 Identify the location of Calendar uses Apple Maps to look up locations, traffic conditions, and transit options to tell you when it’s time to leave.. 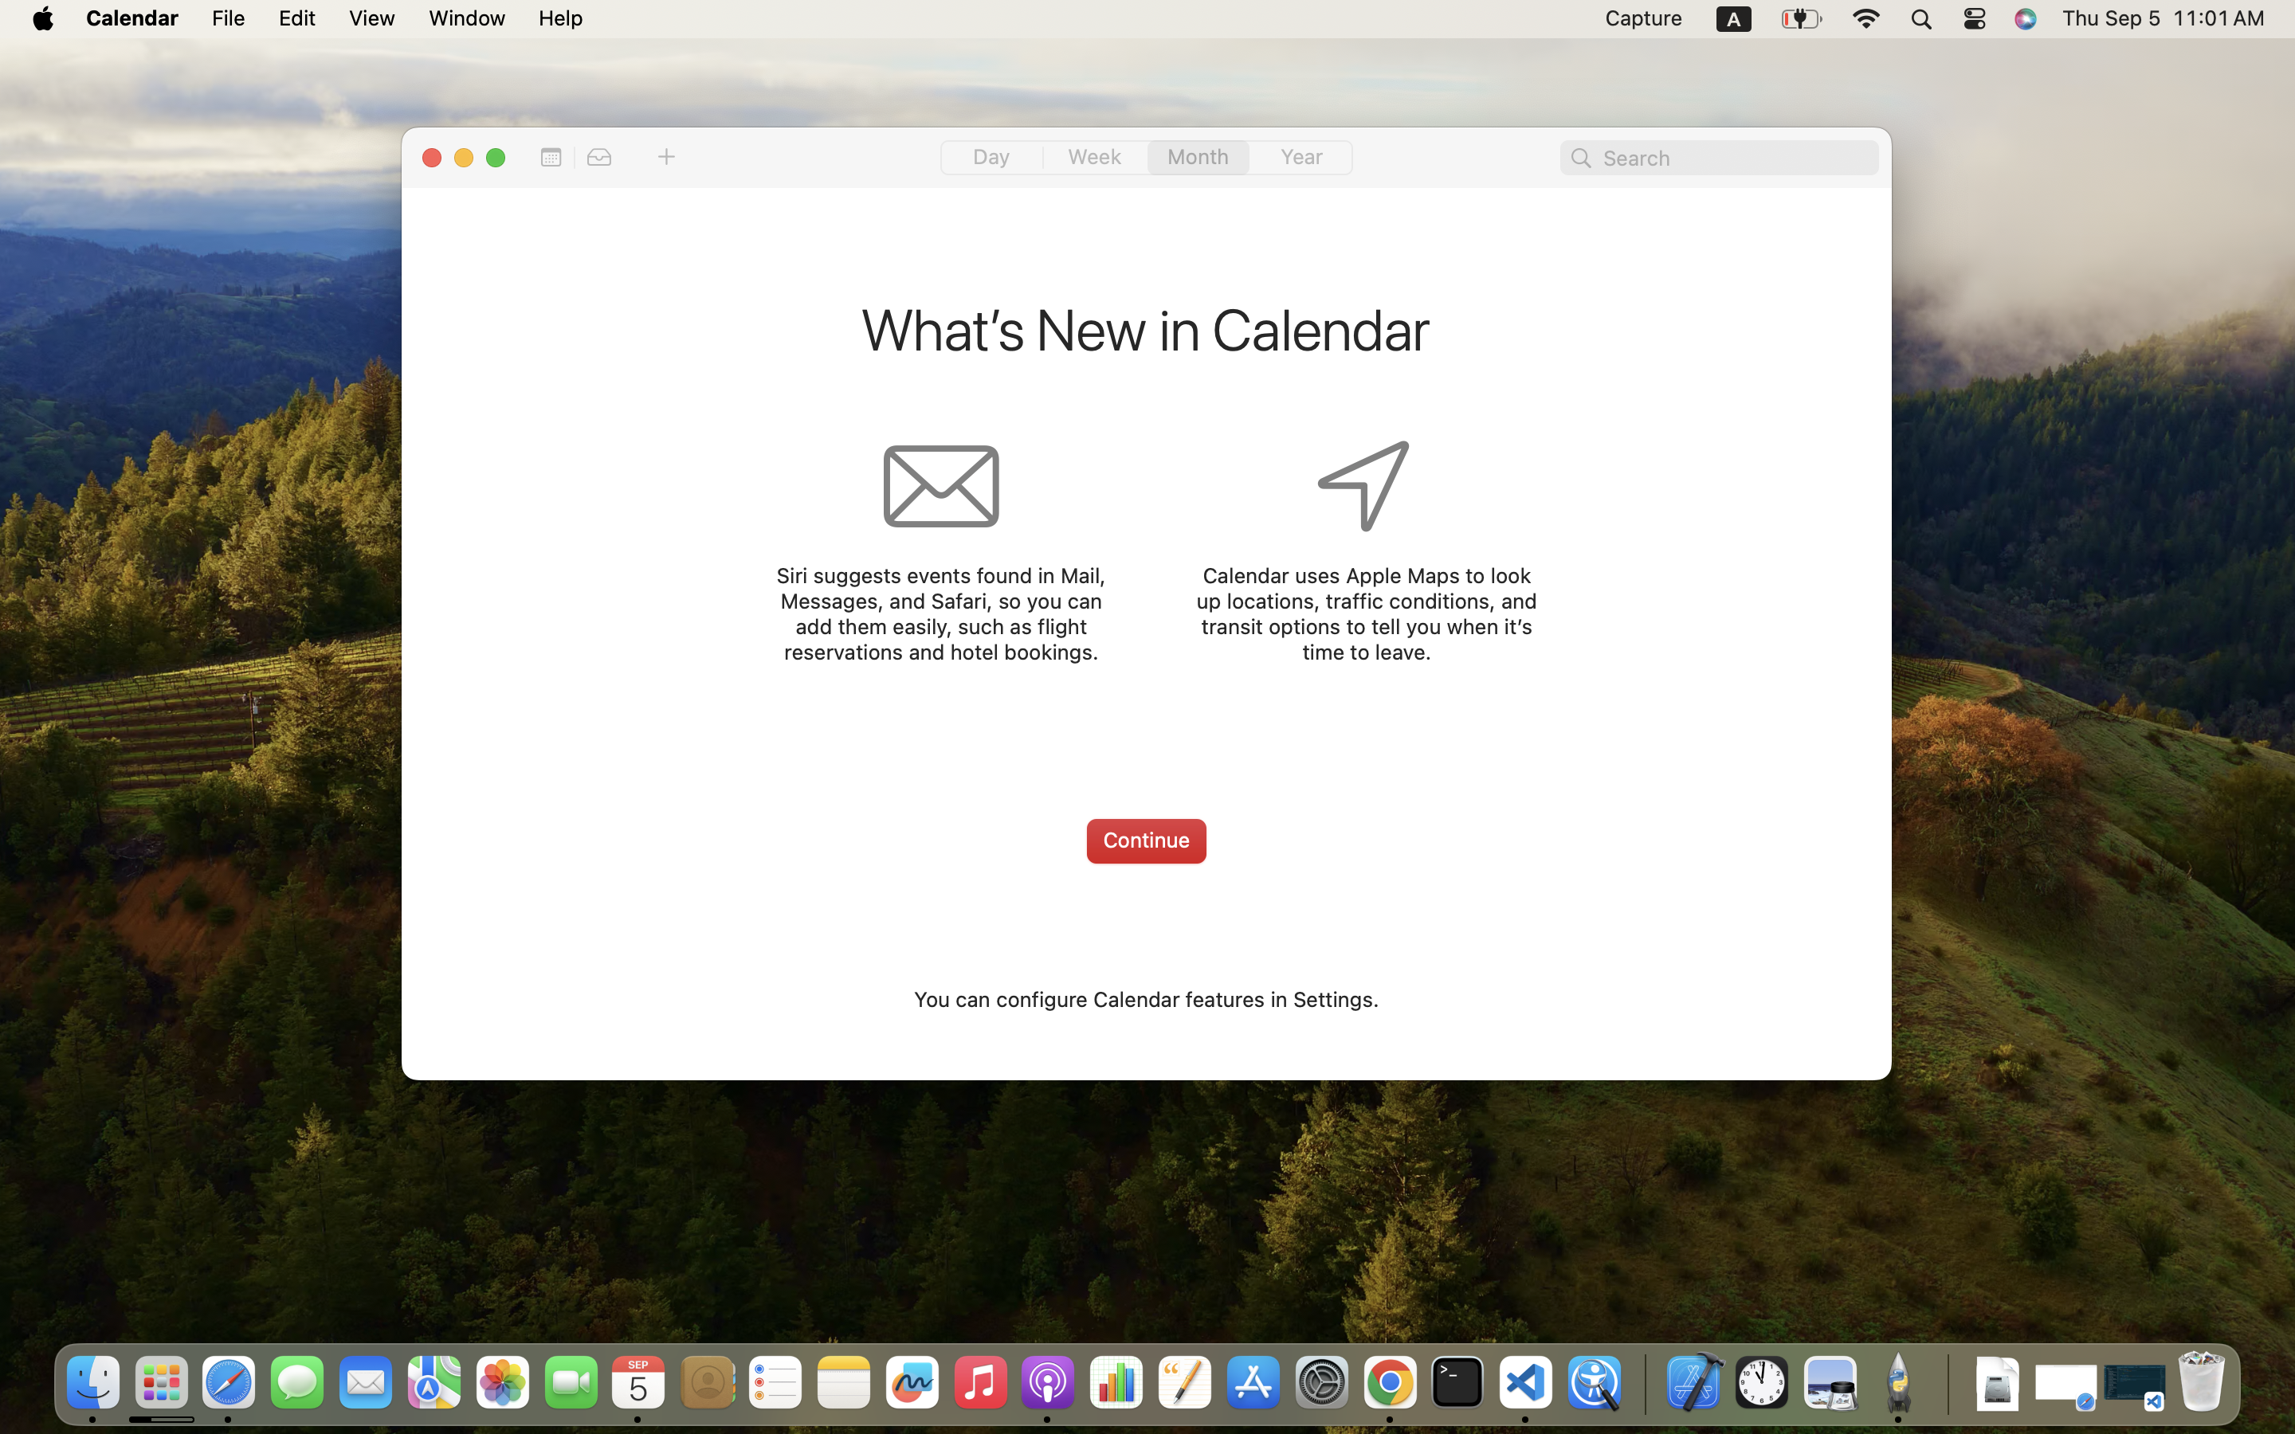
(1367, 613).